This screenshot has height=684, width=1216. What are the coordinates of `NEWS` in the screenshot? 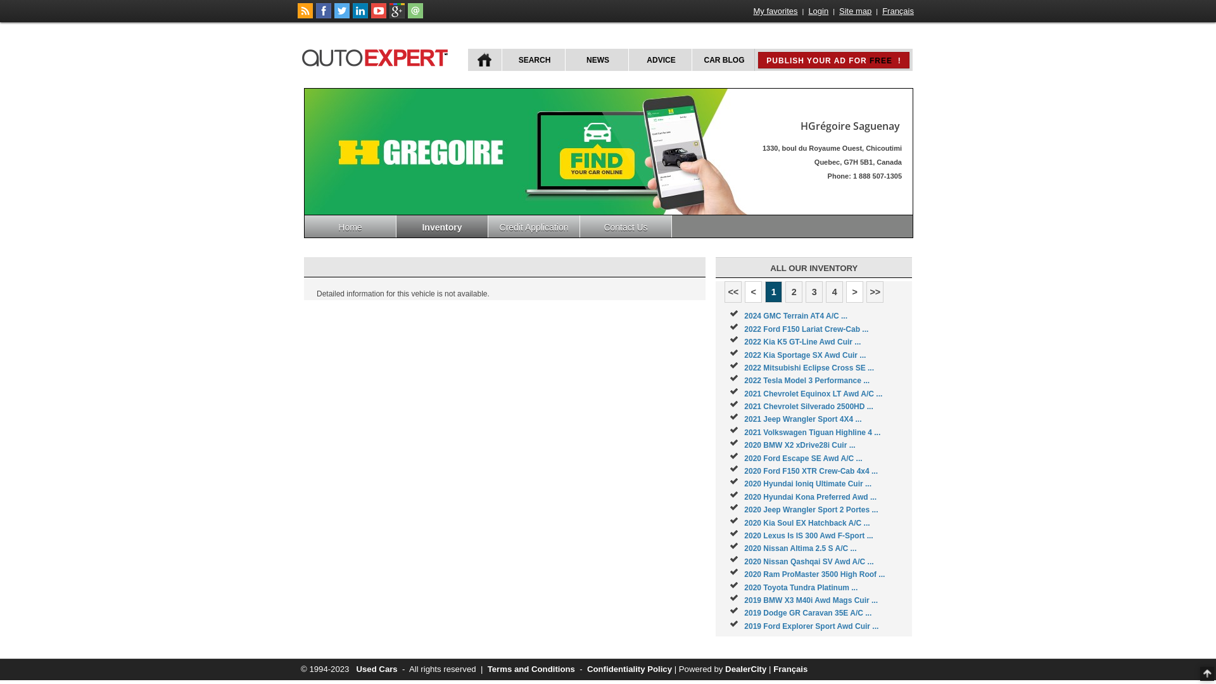 It's located at (597, 60).